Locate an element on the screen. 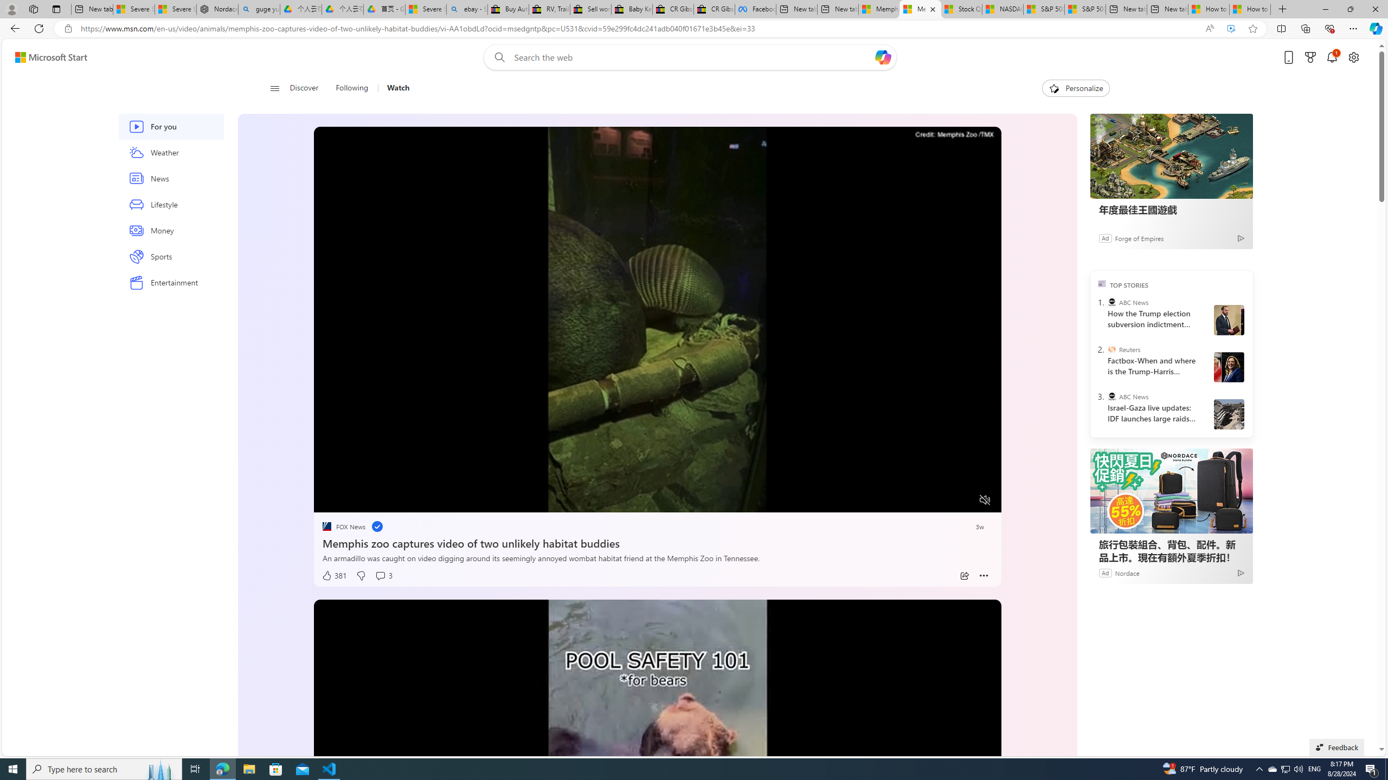 This screenshot has width=1388, height=780. placeholder is located at coordinates (657, 792).